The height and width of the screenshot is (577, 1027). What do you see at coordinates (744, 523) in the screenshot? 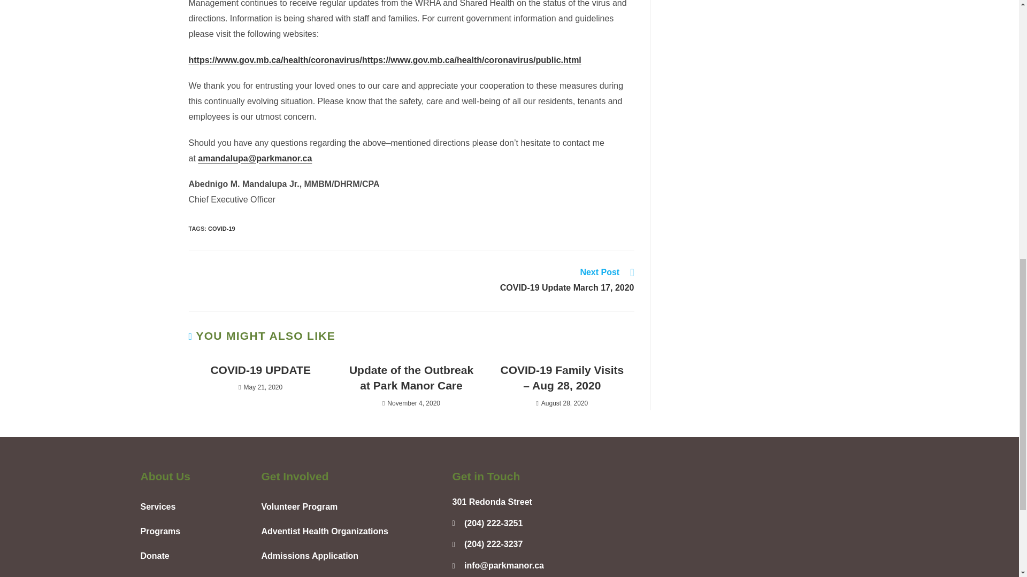
I see `Park Manor Care, 301 Redonda Street, Winnipeg, Manitoba` at bounding box center [744, 523].